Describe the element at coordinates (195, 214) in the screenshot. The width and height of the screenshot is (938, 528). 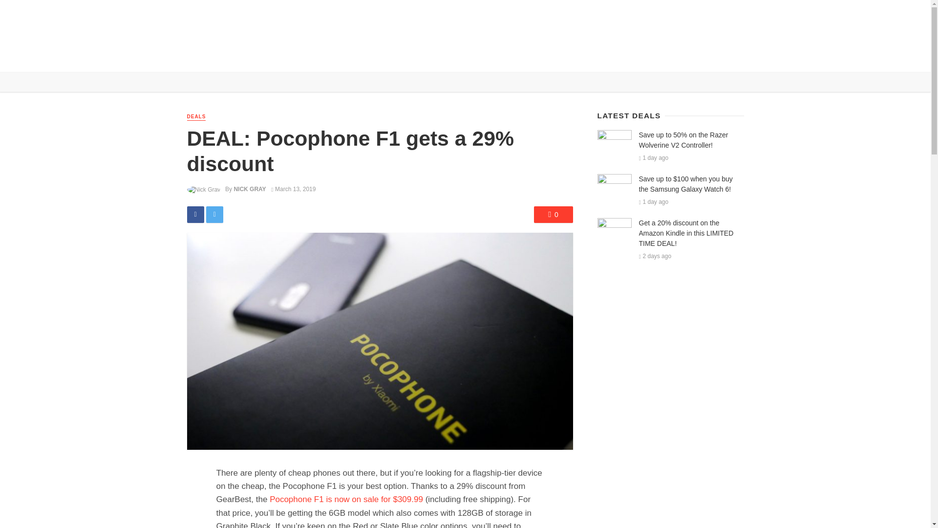
I see `Share on Facebook` at that location.